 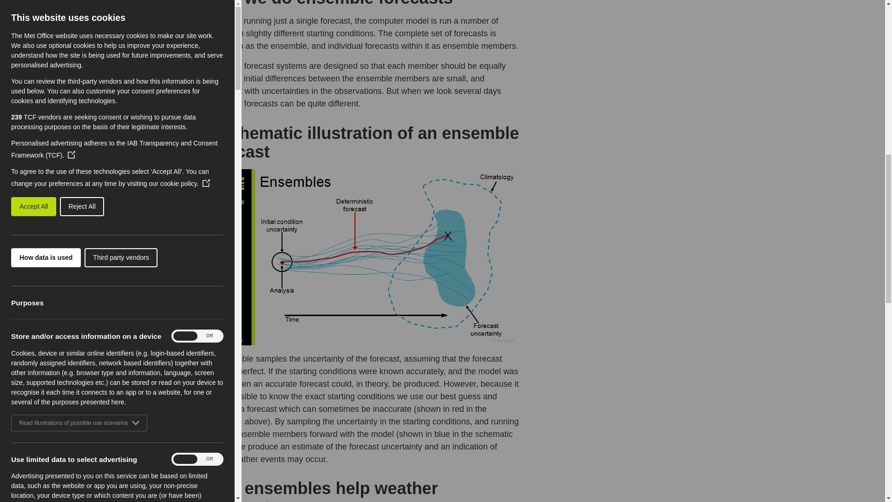 I want to click on Read illustrations of possible use scenarios, so click(x=79, y=482).